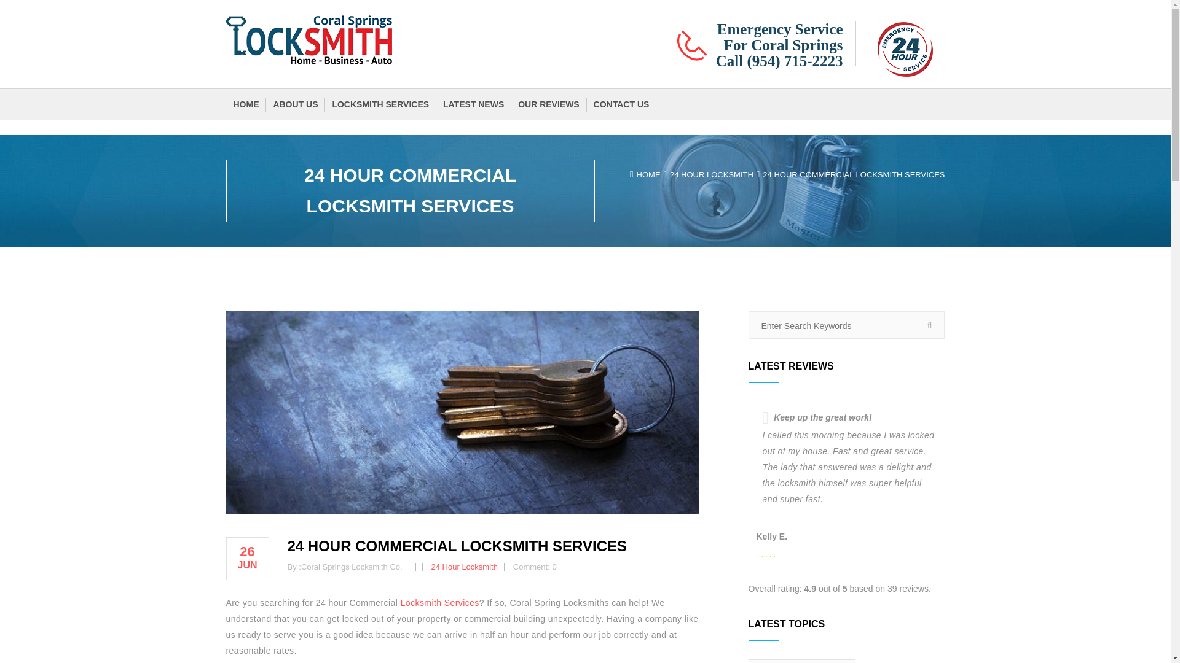 Image resolution: width=1180 pixels, height=663 pixels. What do you see at coordinates (622, 104) in the screenshot?
I see `CONTACT US` at bounding box center [622, 104].